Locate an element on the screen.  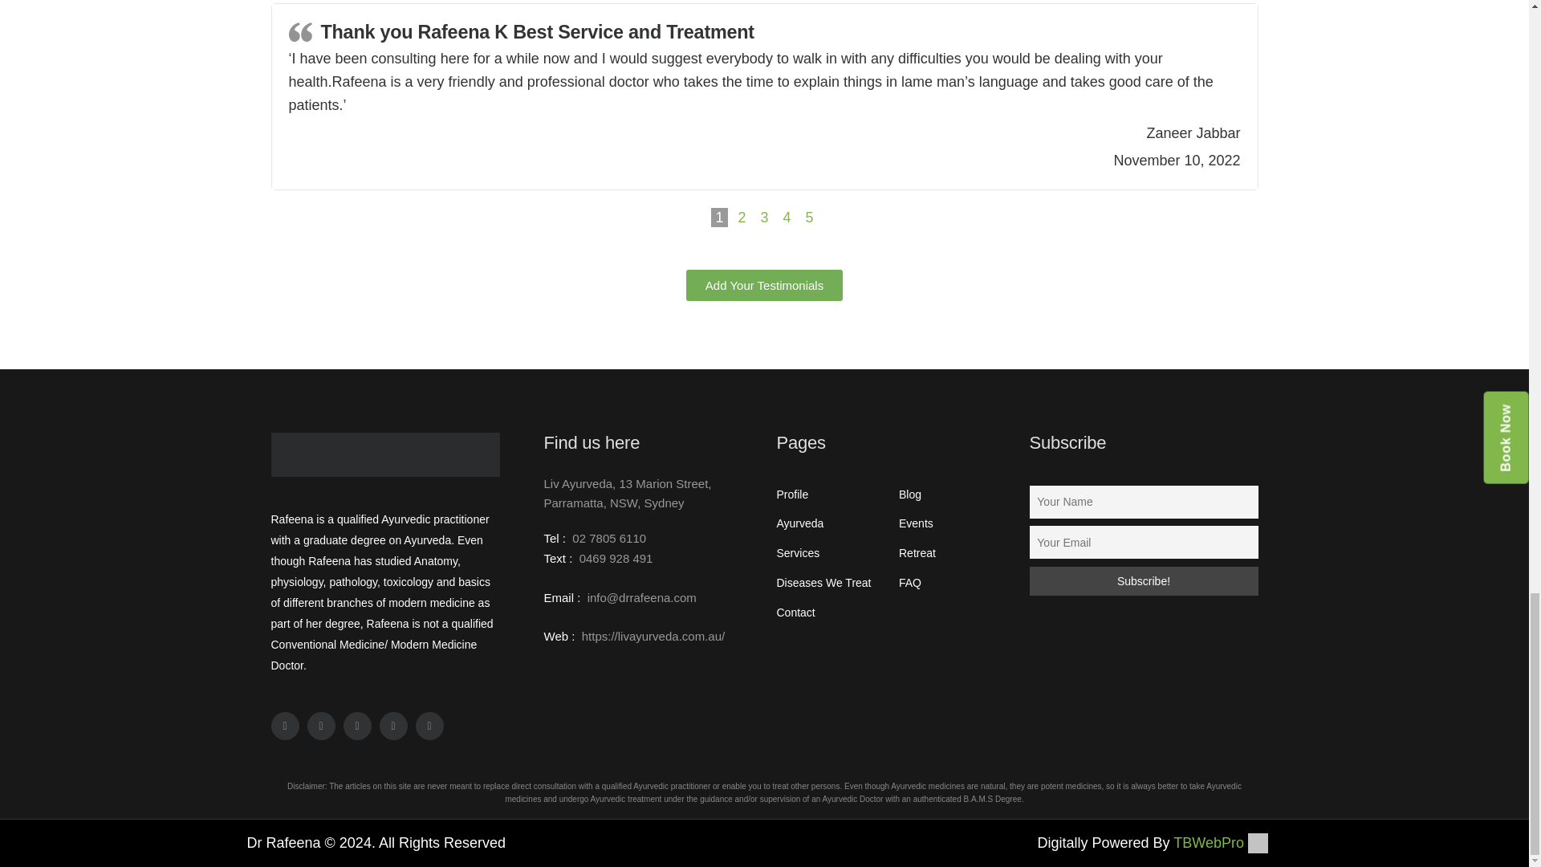
facebook is located at coordinates (284, 726).